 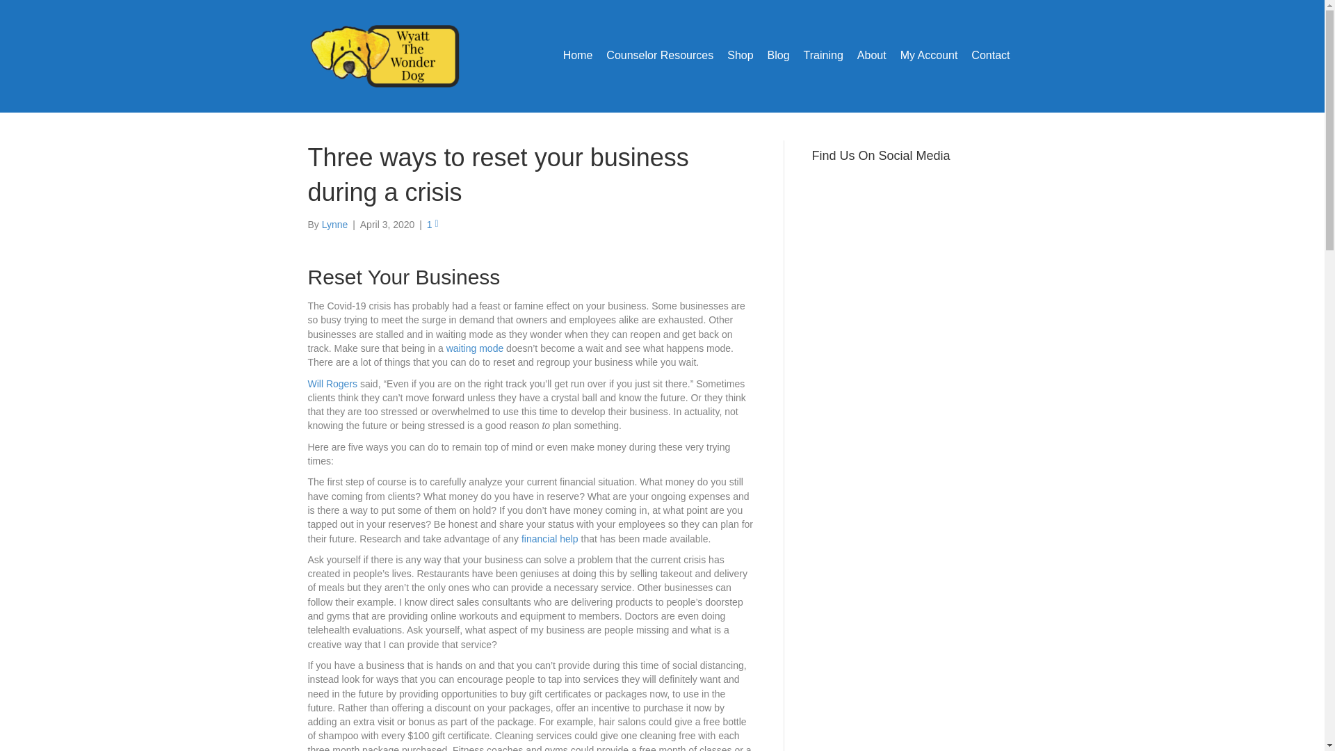 I want to click on Contact, so click(x=990, y=56).